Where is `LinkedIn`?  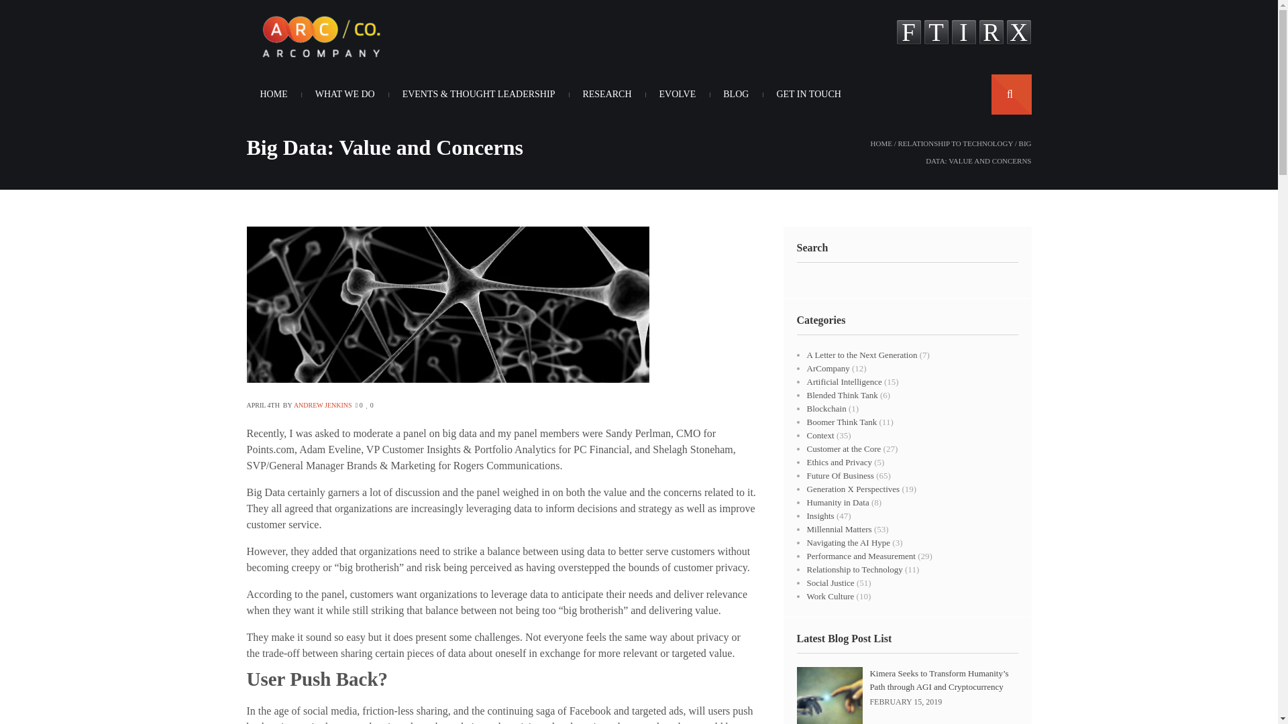 LinkedIn is located at coordinates (963, 34).